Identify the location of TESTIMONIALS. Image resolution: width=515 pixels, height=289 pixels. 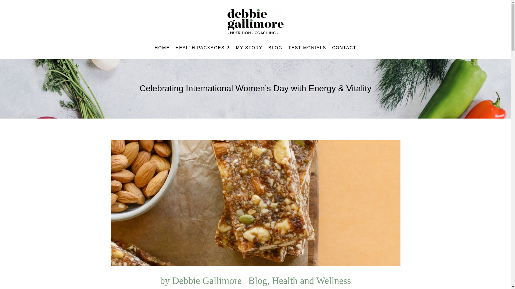
(307, 49).